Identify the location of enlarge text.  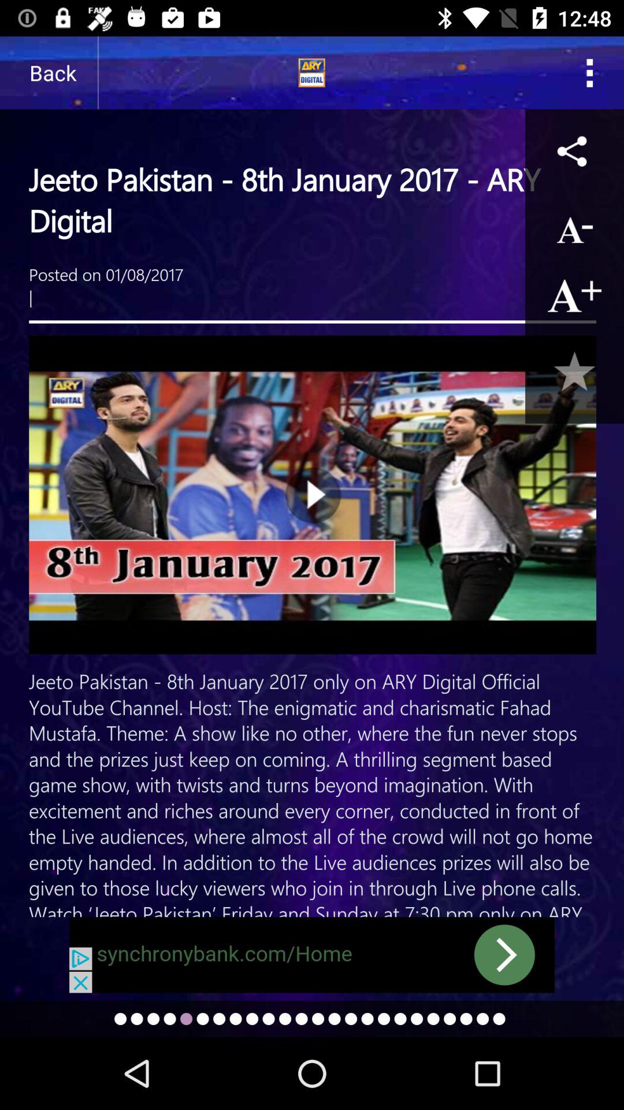
(574, 295).